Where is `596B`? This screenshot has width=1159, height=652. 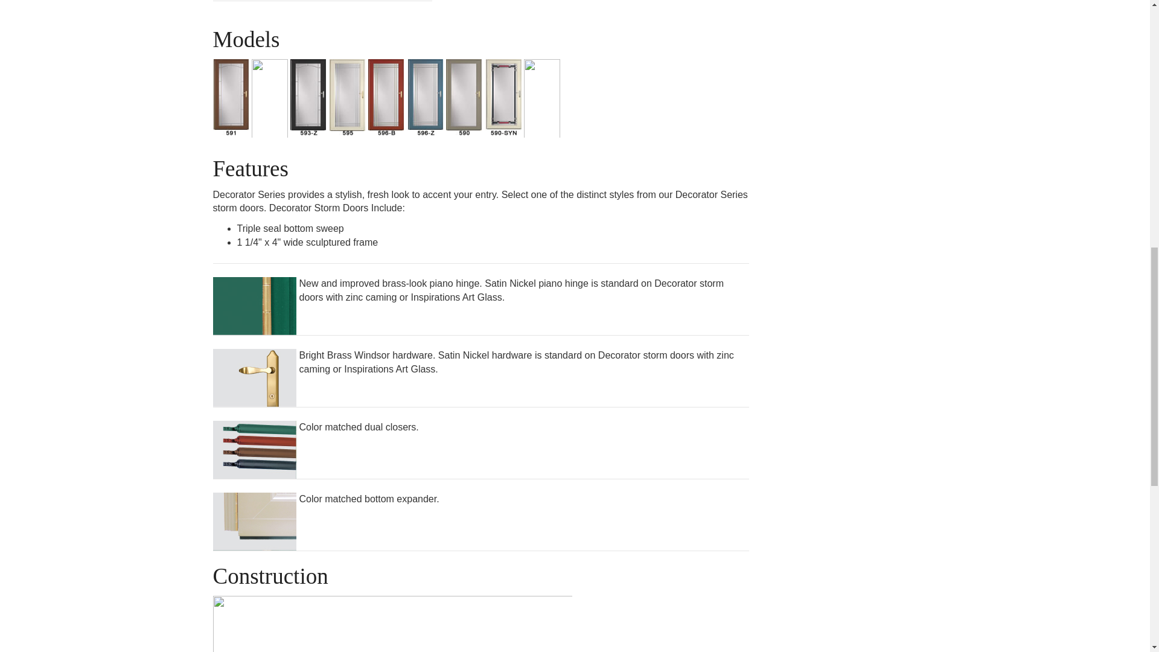
596B is located at coordinates (386, 100).